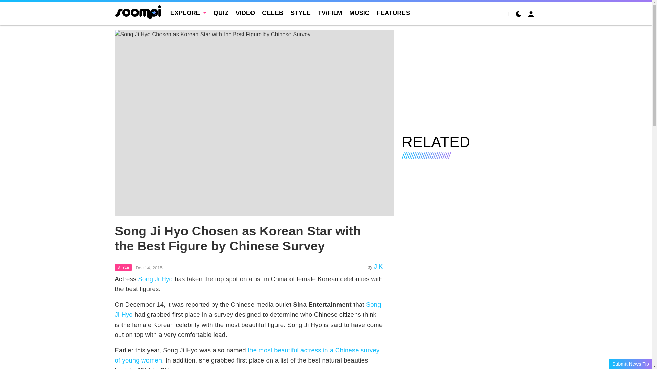 This screenshot has width=657, height=369. What do you see at coordinates (272, 13) in the screenshot?
I see `CELEB` at bounding box center [272, 13].